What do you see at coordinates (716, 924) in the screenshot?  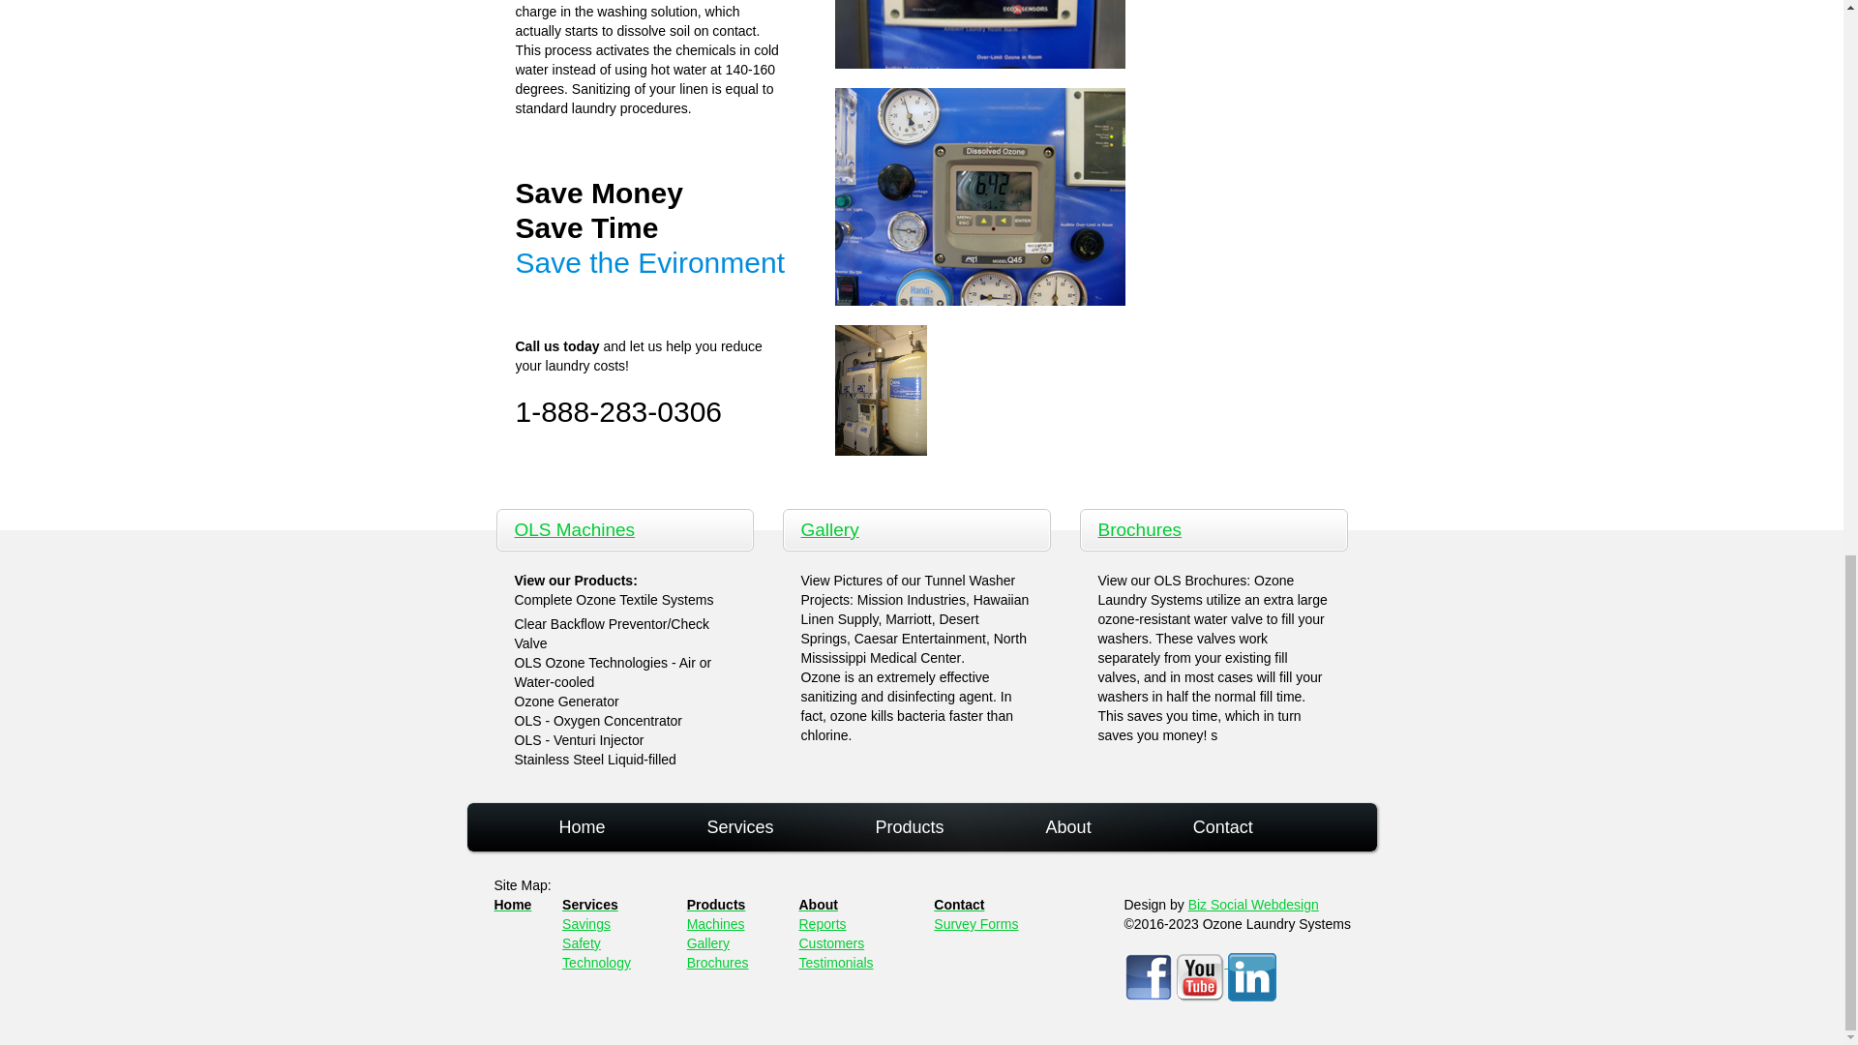 I see `Machines` at bounding box center [716, 924].